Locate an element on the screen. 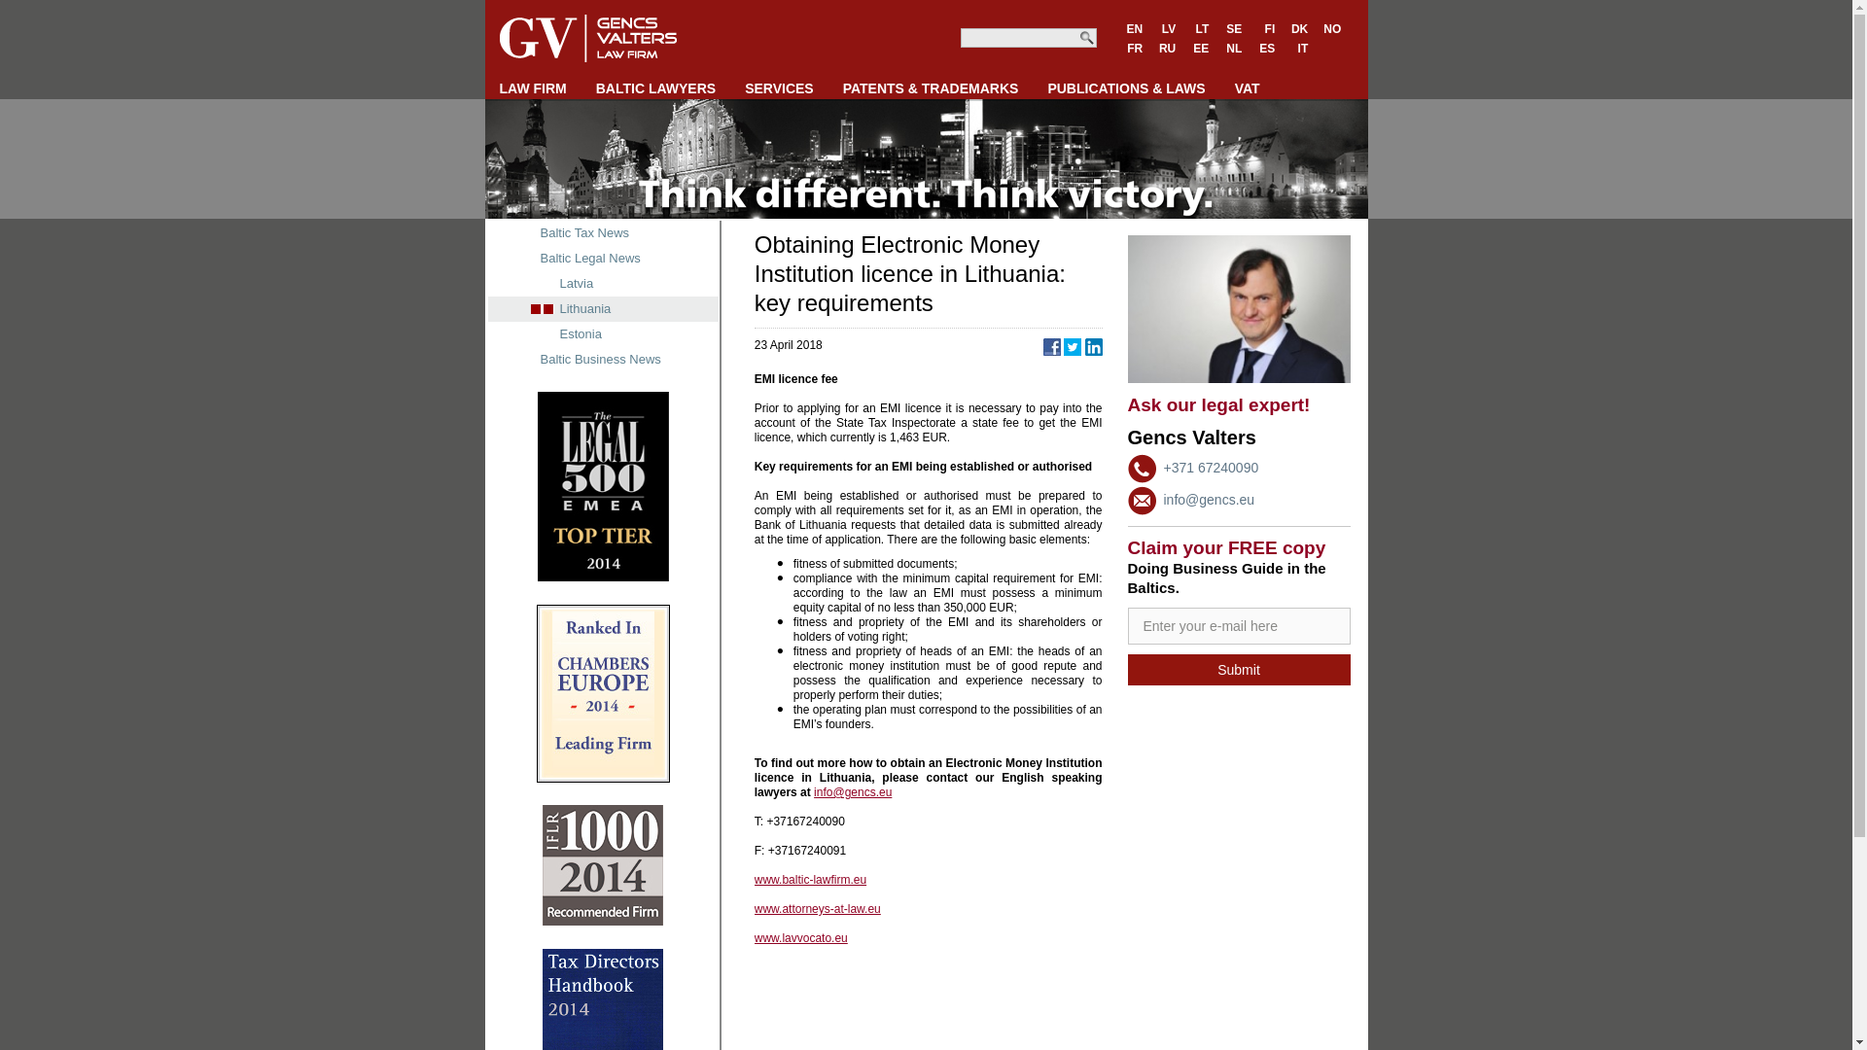  EN is located at coordinates (1135, 29).